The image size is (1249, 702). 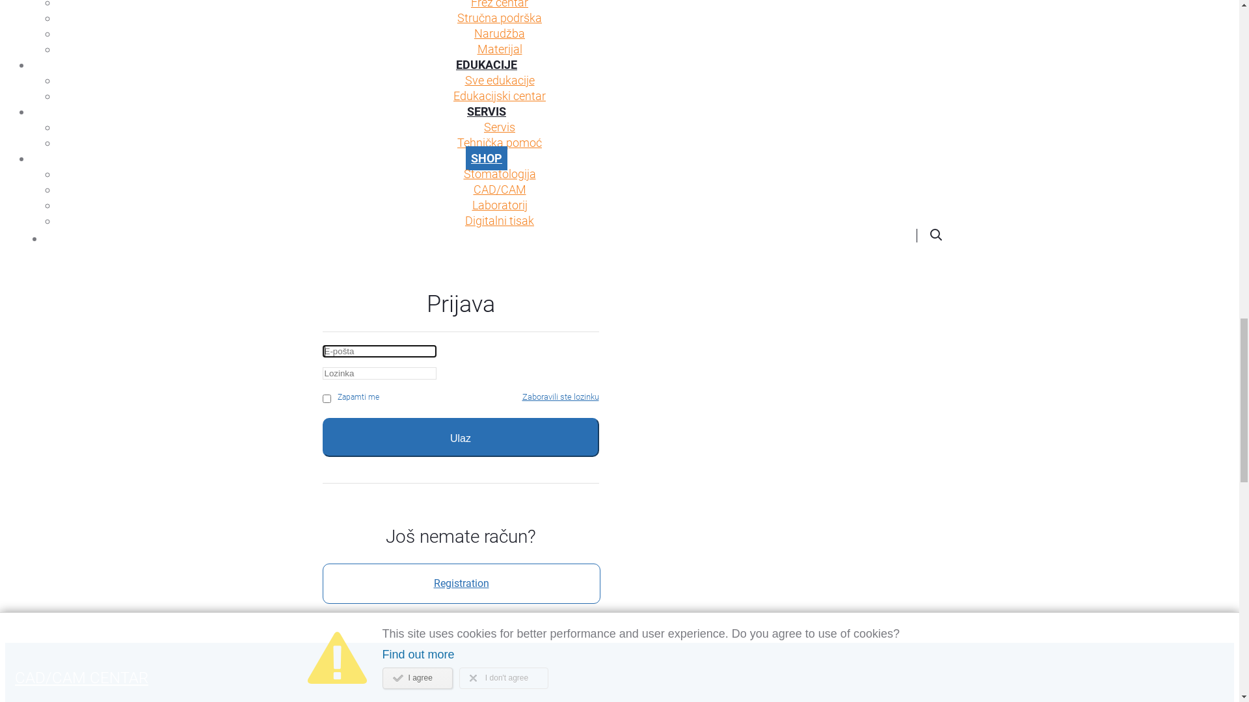 I want to click on Dezinfekcija i sterilizacija, so click(x=500, y=234).